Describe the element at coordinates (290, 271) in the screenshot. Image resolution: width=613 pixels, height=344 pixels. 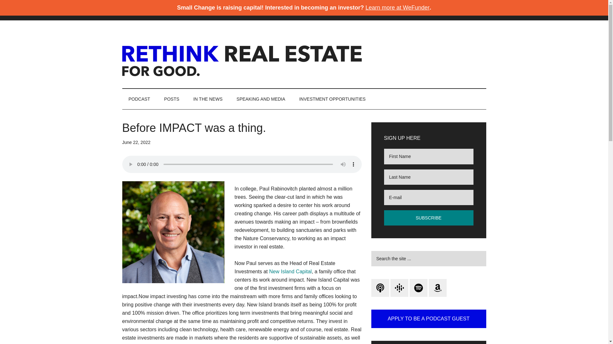
I see `New Island Capital` at that location.